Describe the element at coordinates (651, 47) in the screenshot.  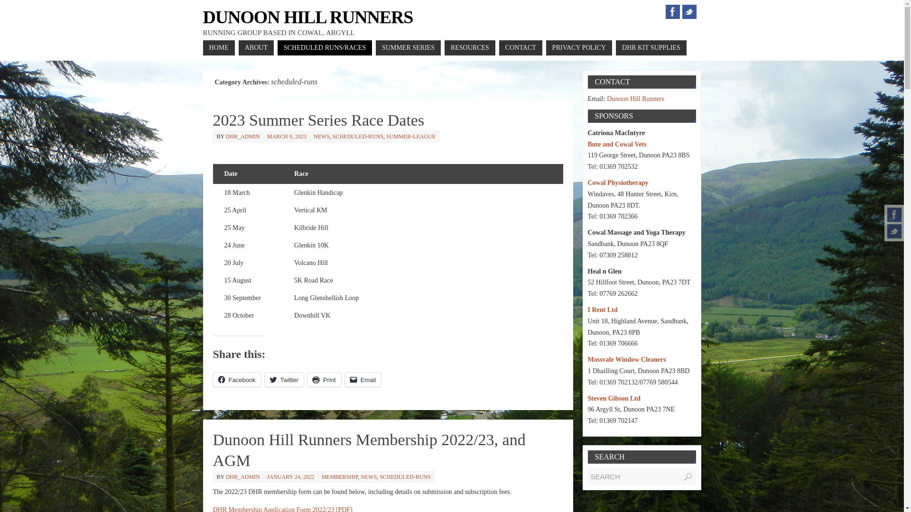
I see `DHR KIT SUPPLIES` at that location.